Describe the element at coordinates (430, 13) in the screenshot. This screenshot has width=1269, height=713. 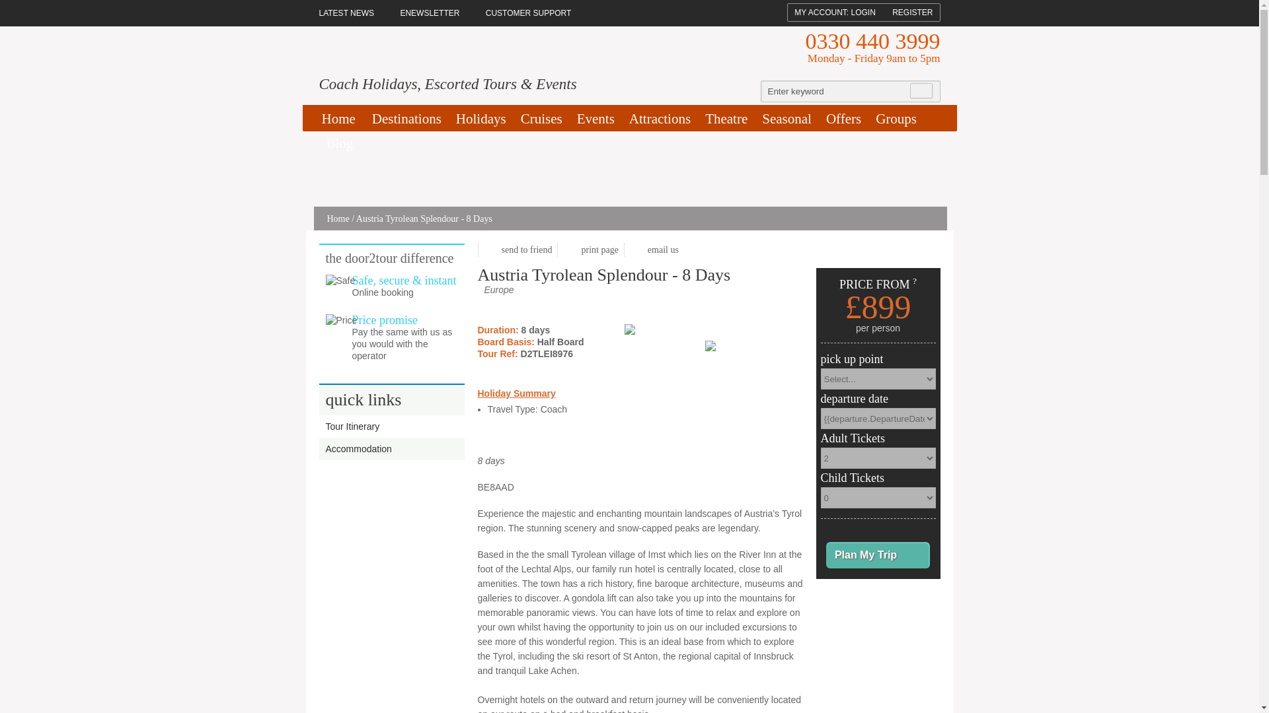
I see `ENEWSLETTER` at that location.